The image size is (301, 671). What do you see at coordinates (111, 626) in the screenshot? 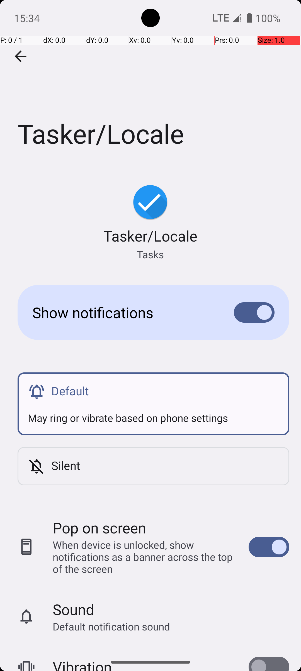
I see `Default notification sound` at bounding box center [111, 626].